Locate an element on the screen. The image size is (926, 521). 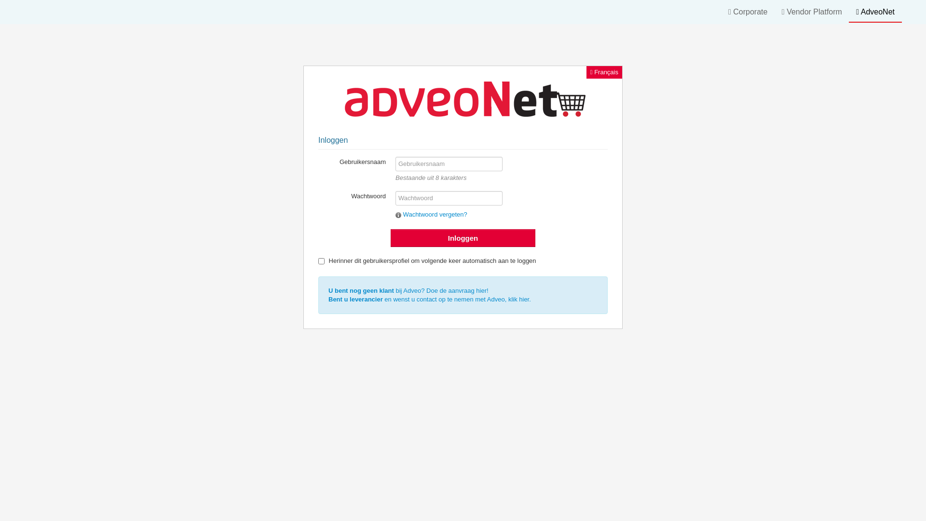
 Wachtwoord vergeten? is located at coordinates (502, 212).